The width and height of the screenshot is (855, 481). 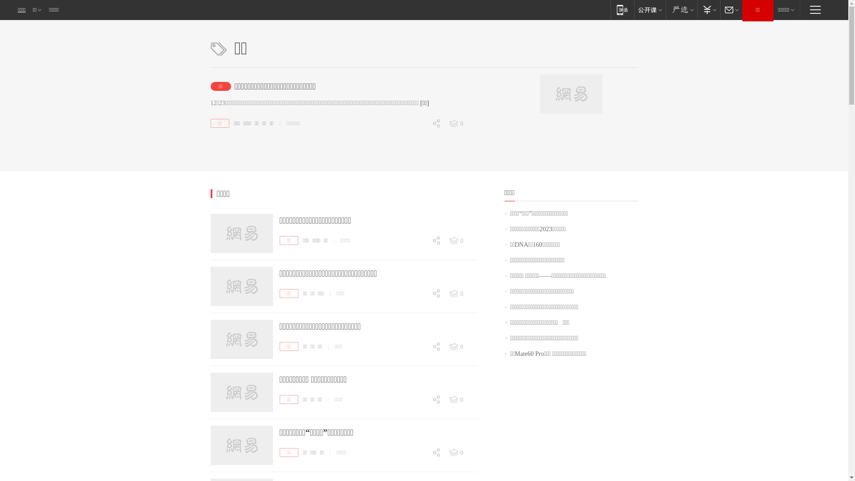 I want to click on 0, so click(x=419, y=139).